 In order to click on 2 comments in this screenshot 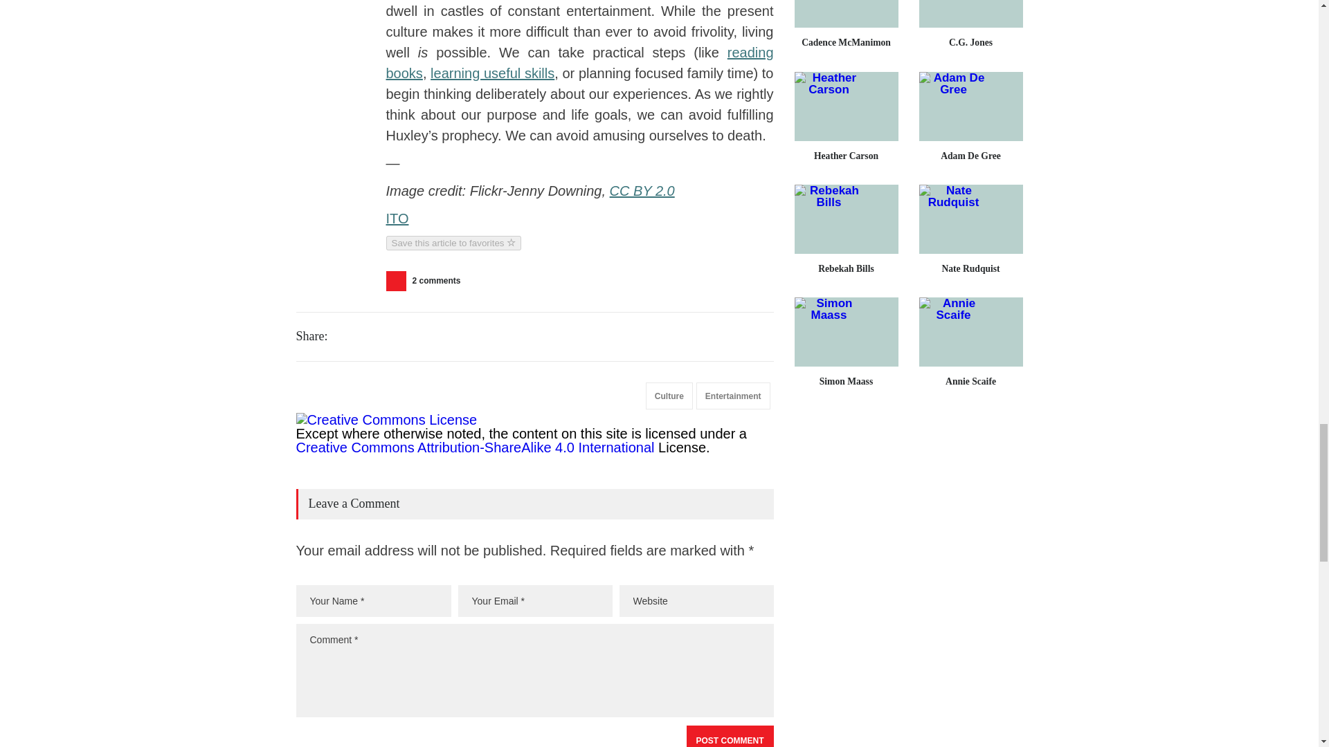, I will do `click(428, 281)`.